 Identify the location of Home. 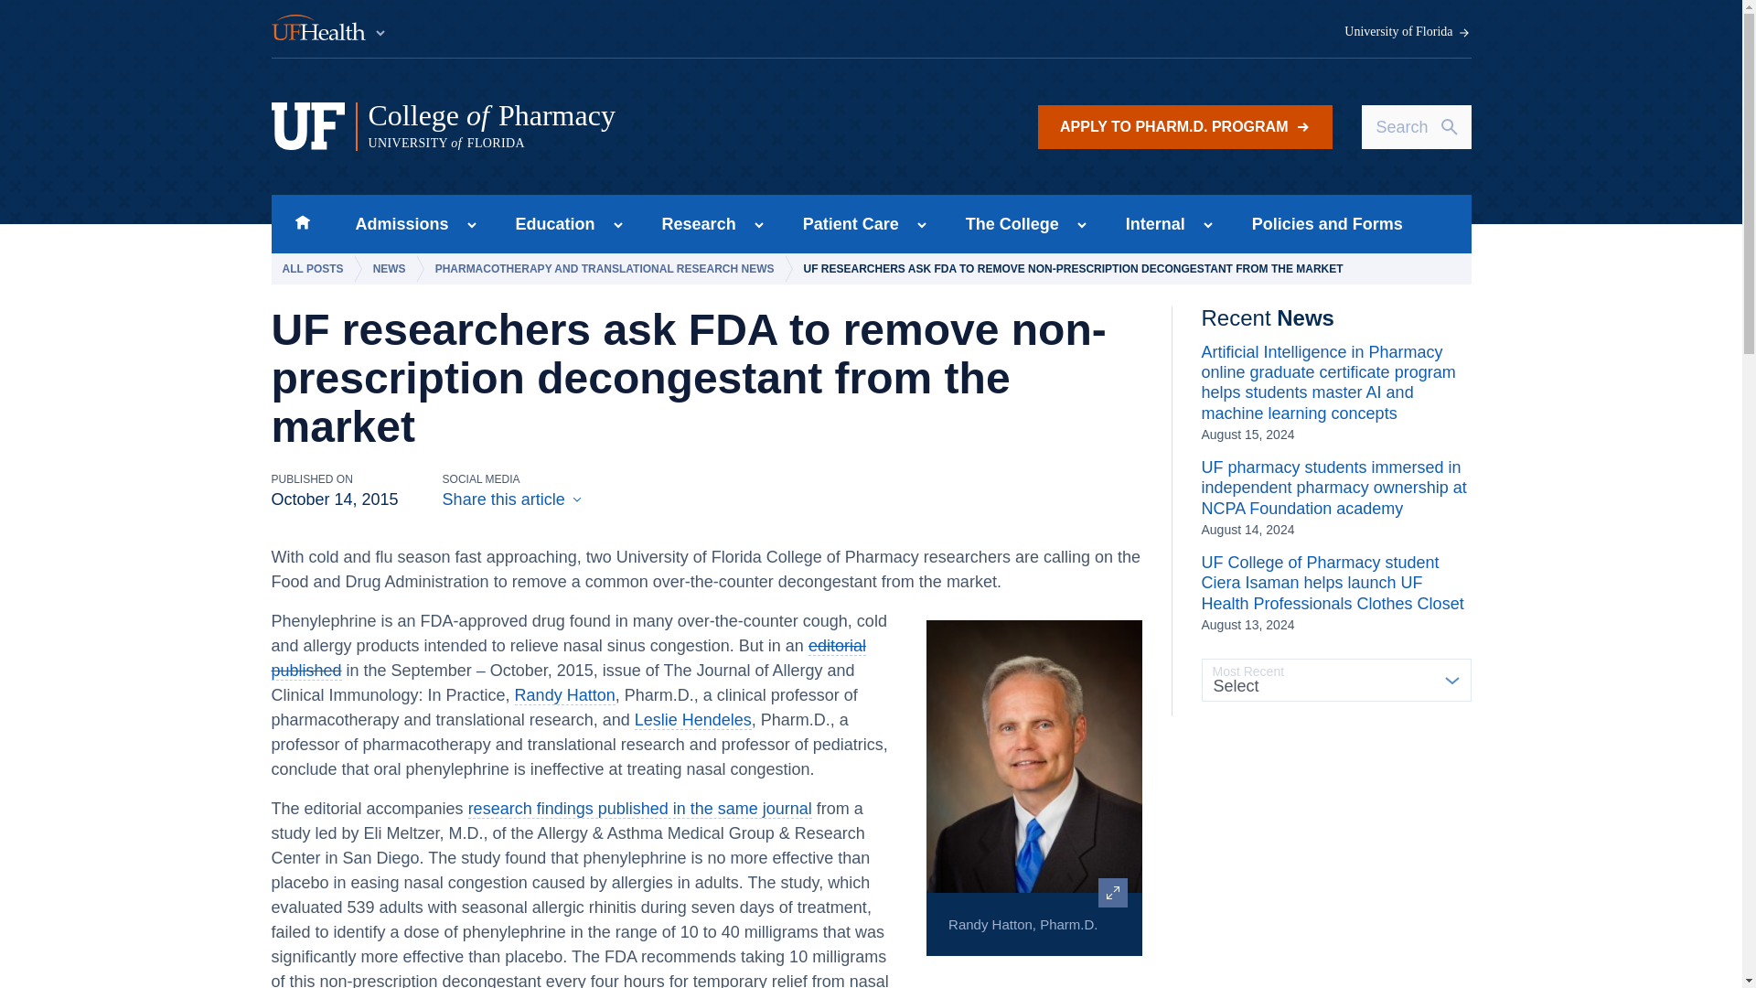
(302, 223).